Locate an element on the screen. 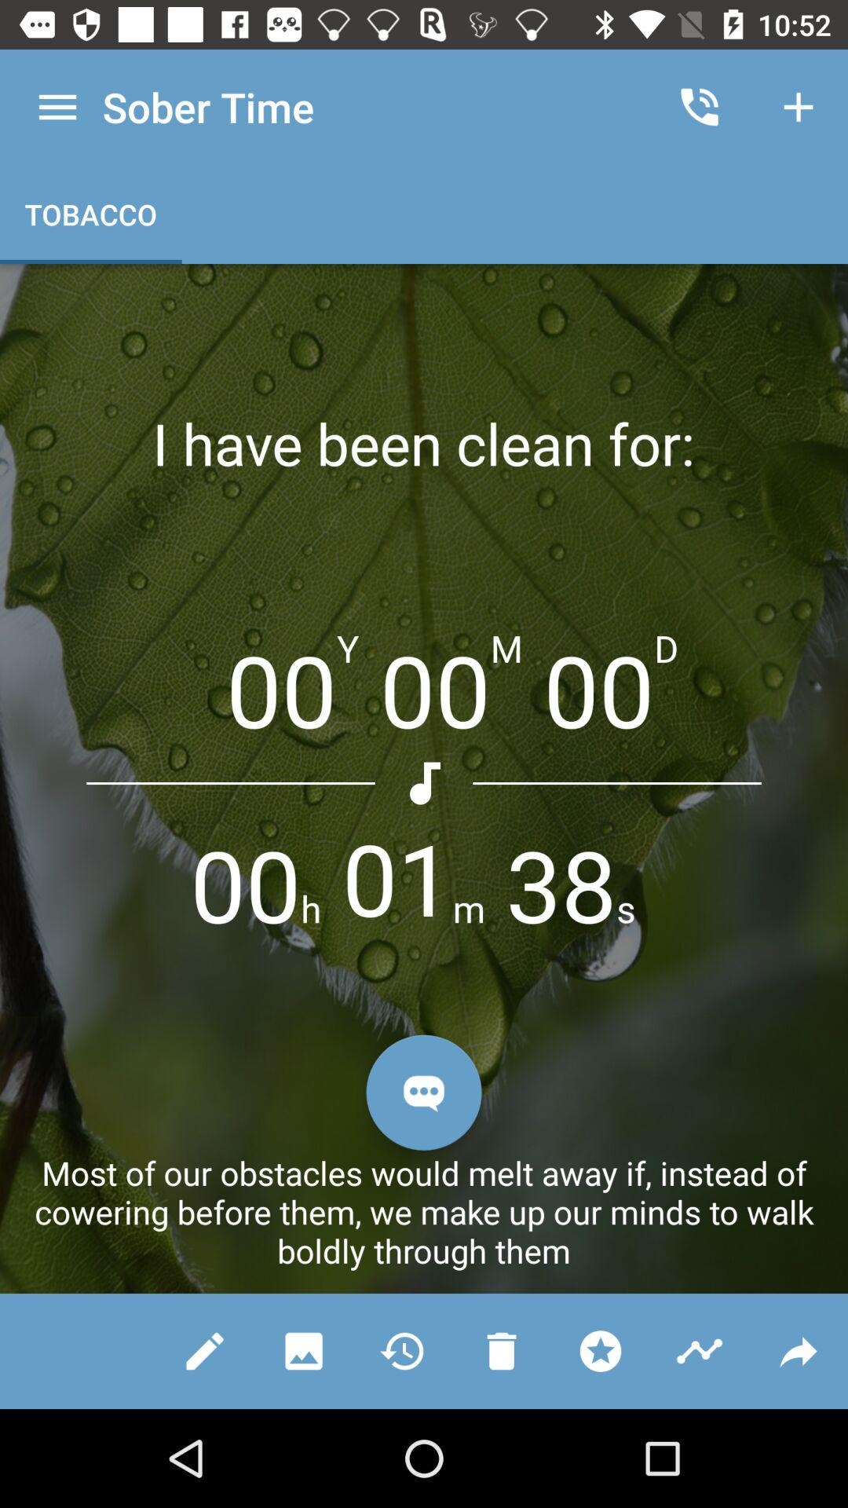 This screenshot has height=1508, width=848. menu option is located at coordinates (58, 107).